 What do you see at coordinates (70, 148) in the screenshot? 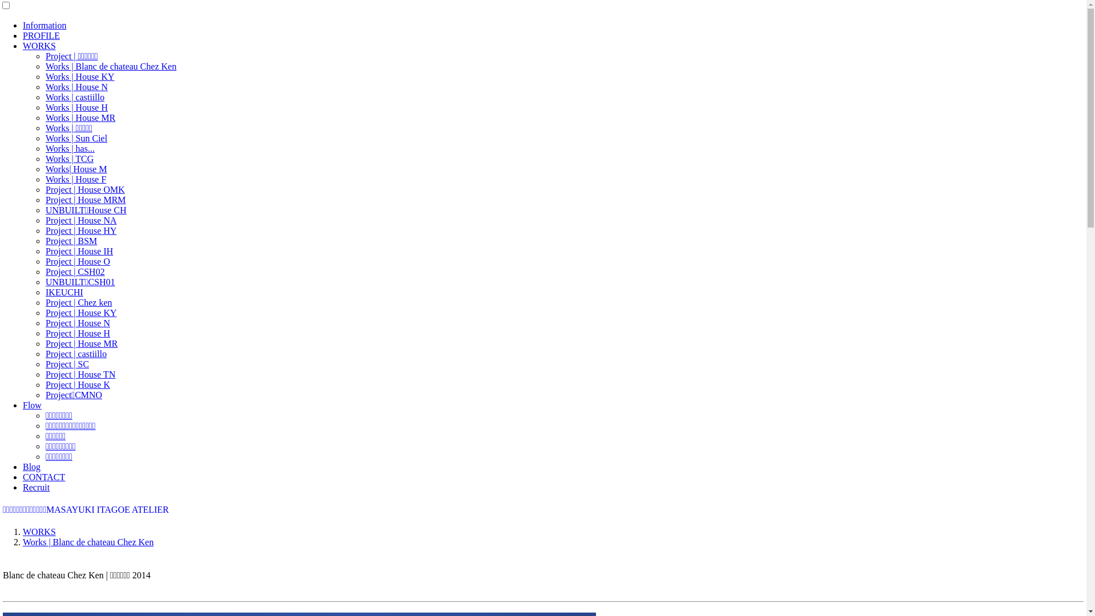
I see `Works | has...` at bounding box center [70, 148].